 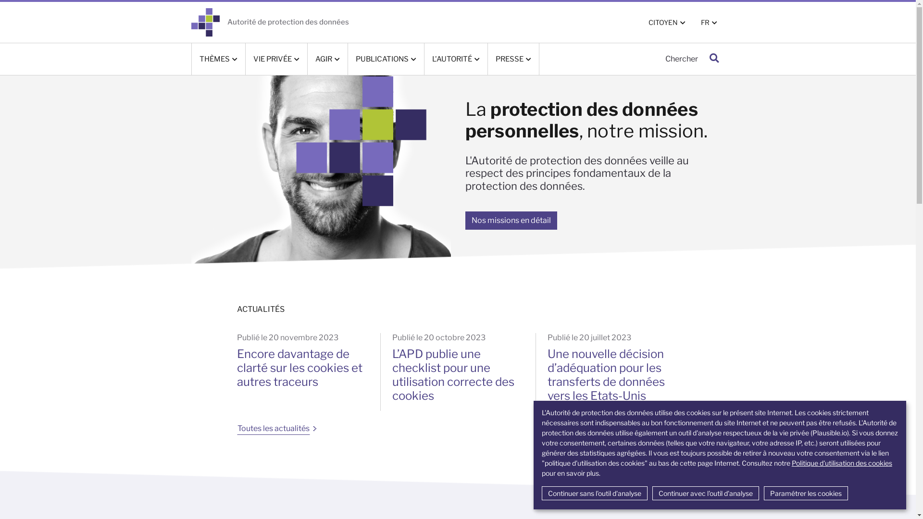 I want to click on AGIR, so click(x=328, y=59).